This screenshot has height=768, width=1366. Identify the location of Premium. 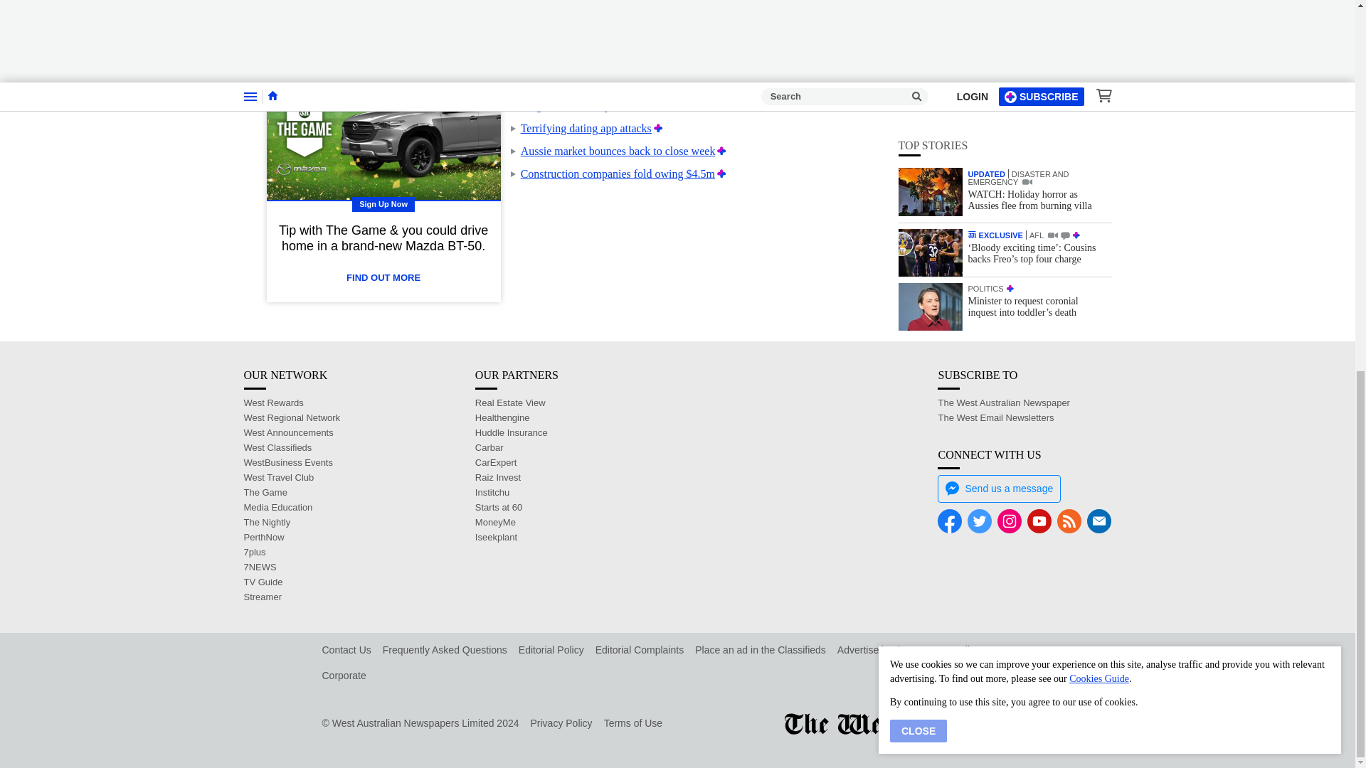
(658, 128).